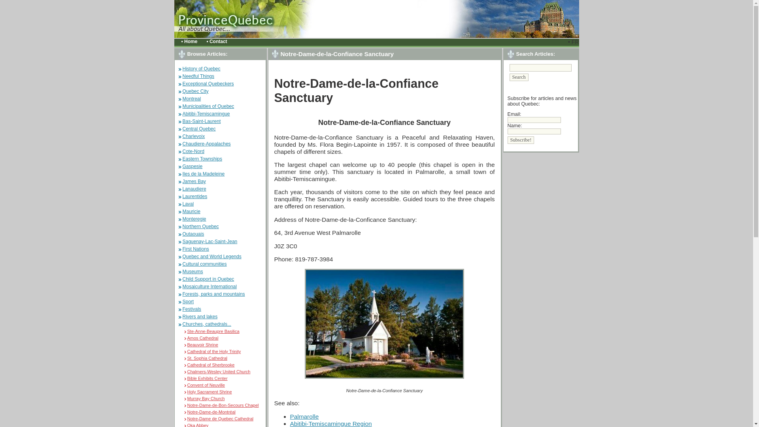 Image resolution: width=759 pixels, height=427 pixels. Describe the element at coordinates (209, 106) in the screenshot. I see `Municipalities of Quebec` at that location.